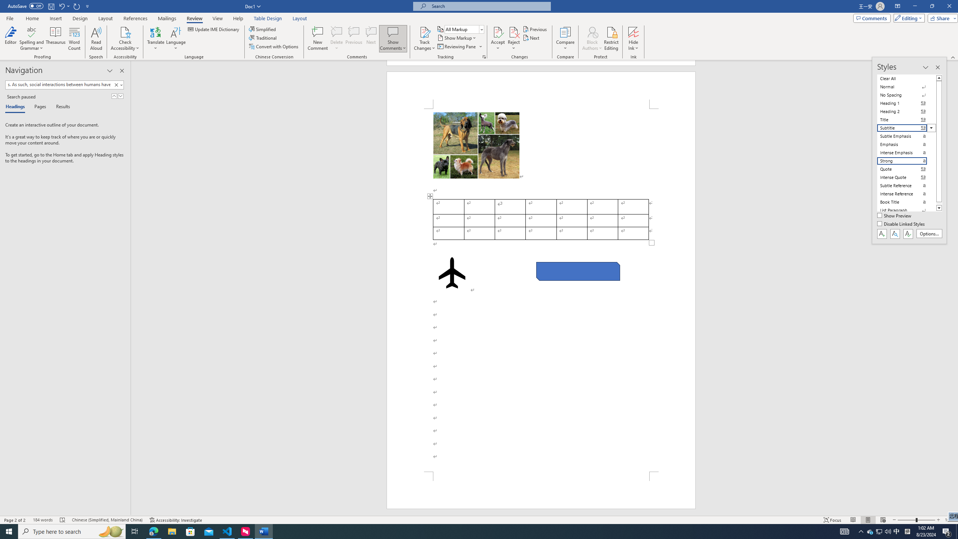 The image size is (958, 539). Describe the element at coordinates (592, 32) in the screenshot. I see `Block Authors` at that location.